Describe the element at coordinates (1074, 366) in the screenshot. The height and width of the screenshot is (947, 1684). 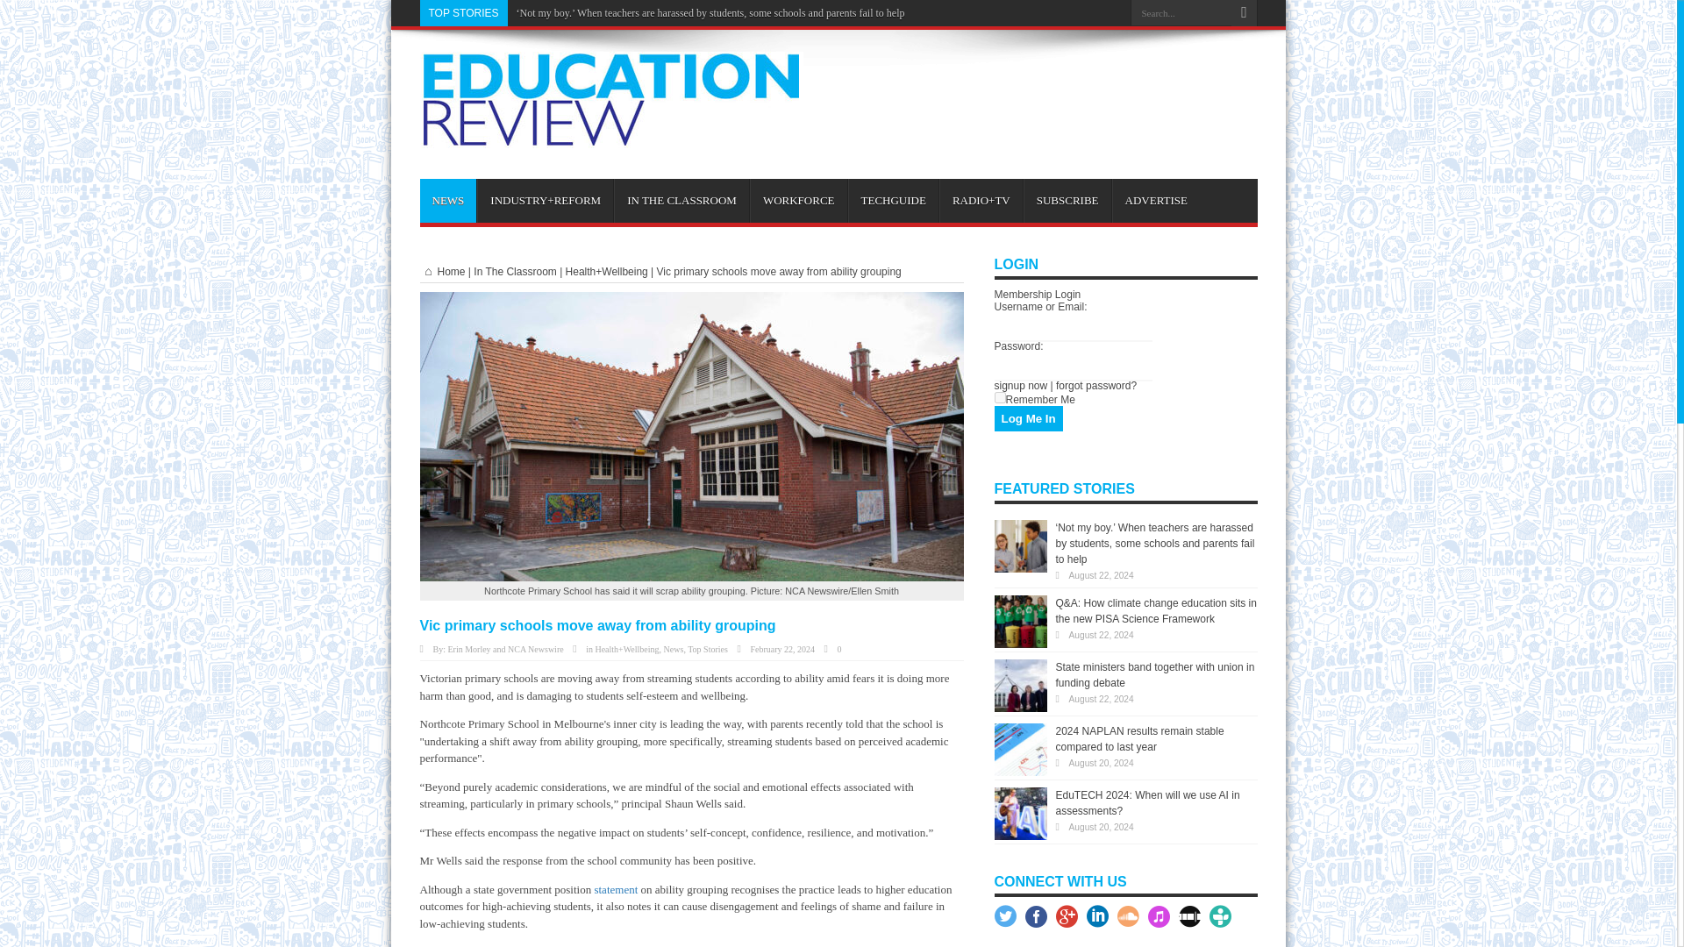
I see `Password` at that location.